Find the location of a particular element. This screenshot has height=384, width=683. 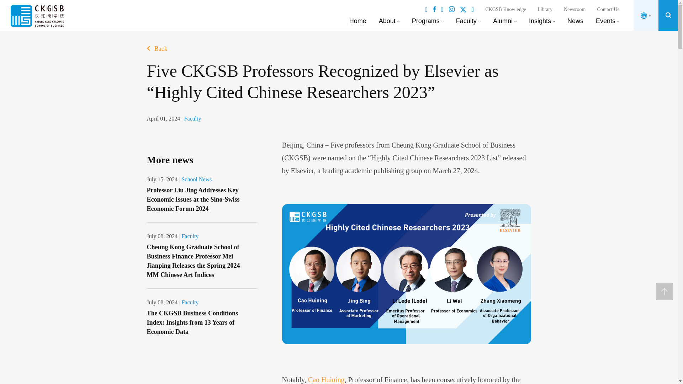

Contact Us is located at coordinates (608, 9).